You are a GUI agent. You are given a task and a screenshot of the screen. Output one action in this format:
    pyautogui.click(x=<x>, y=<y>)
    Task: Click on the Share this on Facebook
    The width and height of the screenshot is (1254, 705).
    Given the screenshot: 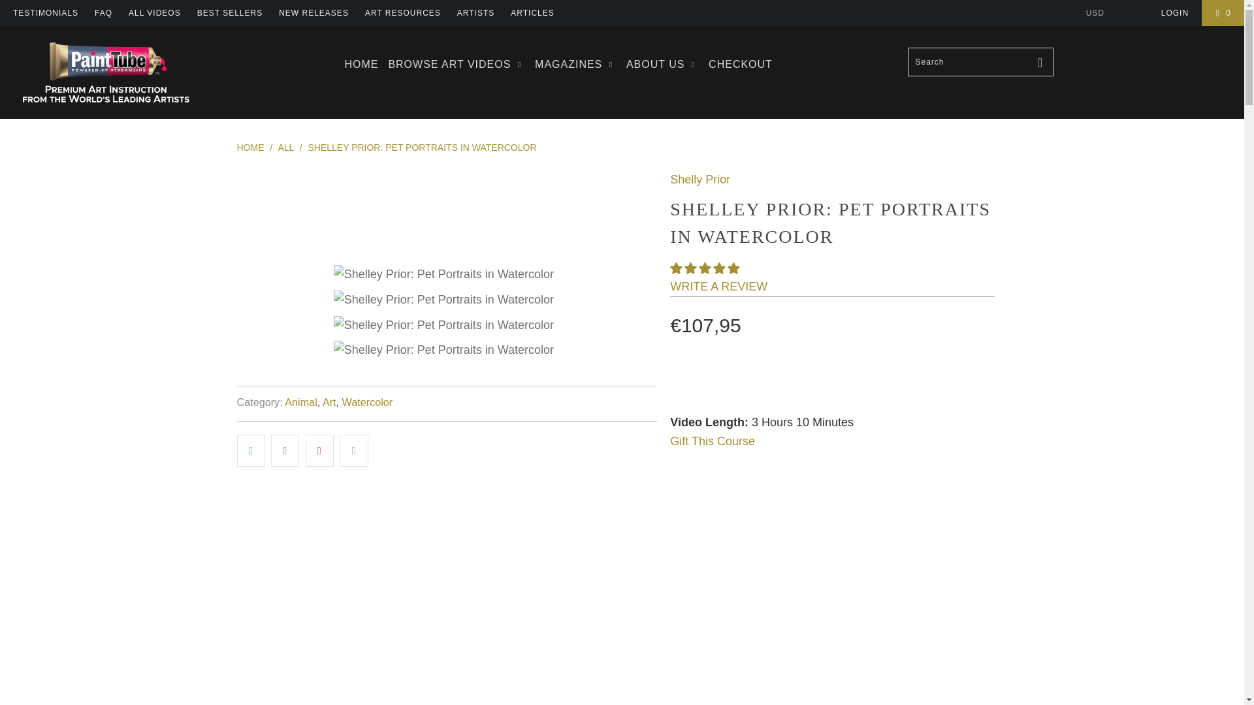 What is the action you would take?
    pyautogui.click(x=285, y=450)
    